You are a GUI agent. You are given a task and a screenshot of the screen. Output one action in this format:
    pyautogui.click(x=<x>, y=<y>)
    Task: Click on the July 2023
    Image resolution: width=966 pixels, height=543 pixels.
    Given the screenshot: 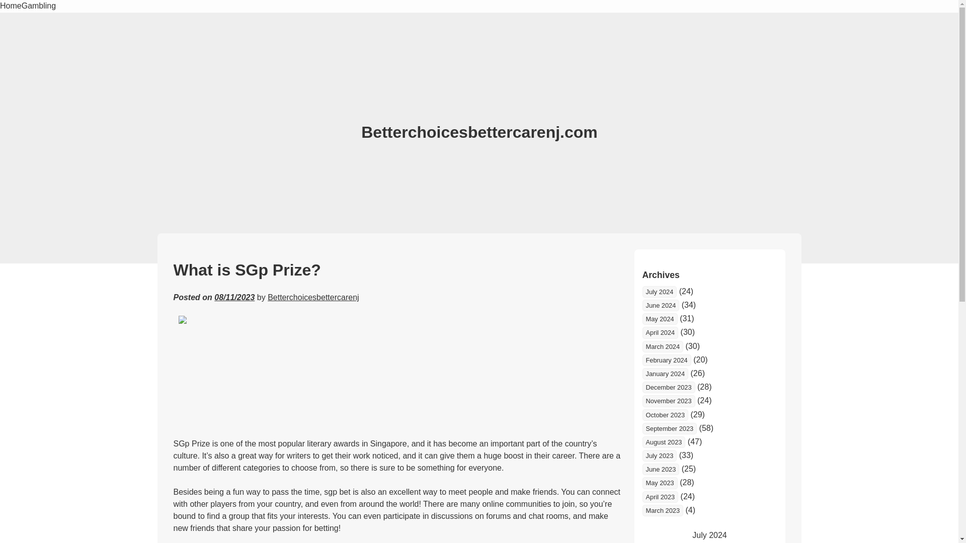 What is the action you would take?
    pyautogui.click(x=659, y=456)
    